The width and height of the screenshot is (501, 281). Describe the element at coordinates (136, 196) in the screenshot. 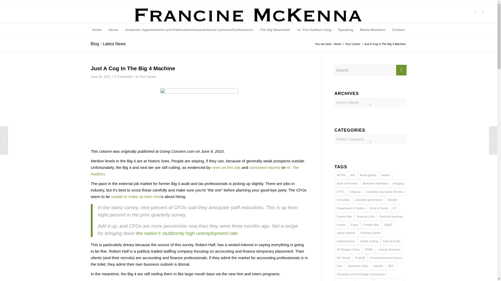

I see `unable to make up their mind` at that location.